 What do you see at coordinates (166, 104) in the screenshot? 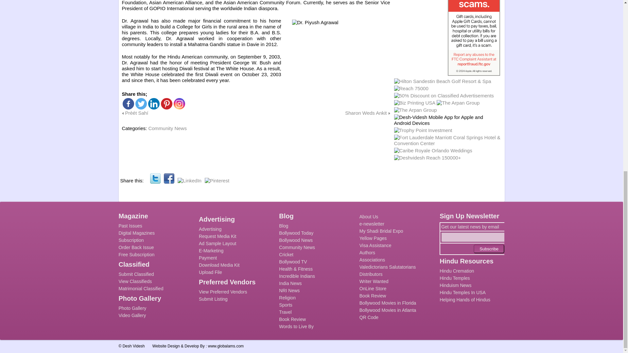
I see `Pinterest` at bounding box center [166, 104].